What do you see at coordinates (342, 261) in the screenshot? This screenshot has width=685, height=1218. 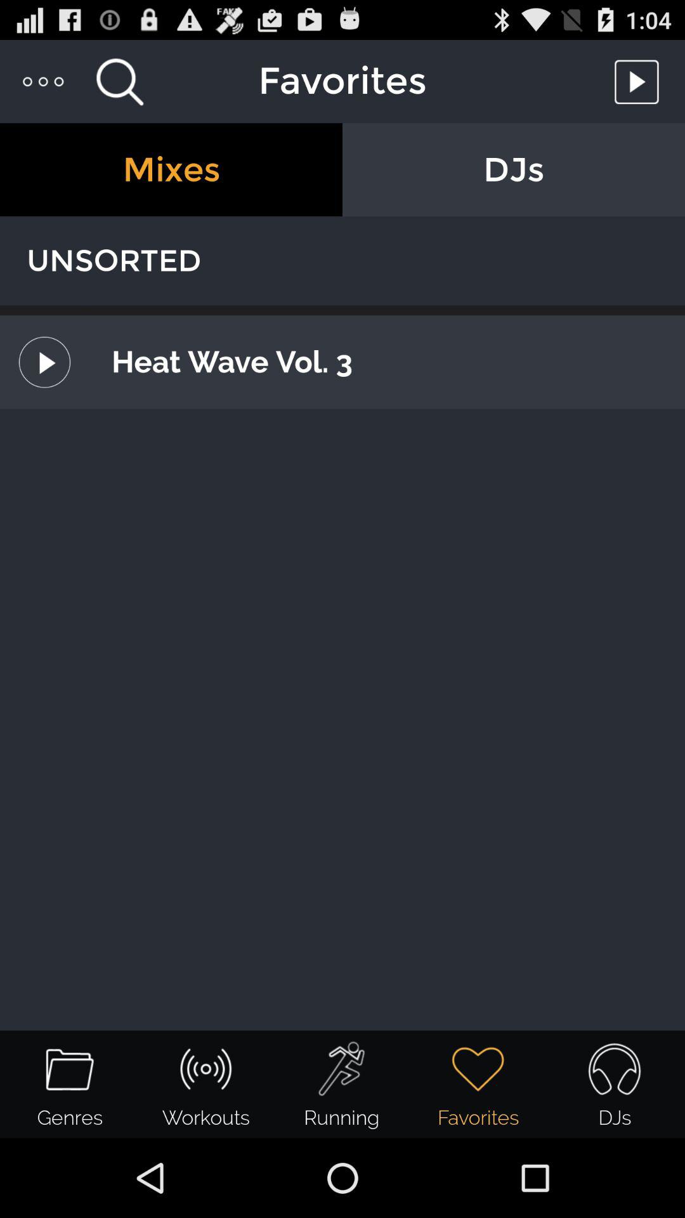 I see `choose the item below mixes icon` at bounding box center [342, 261].